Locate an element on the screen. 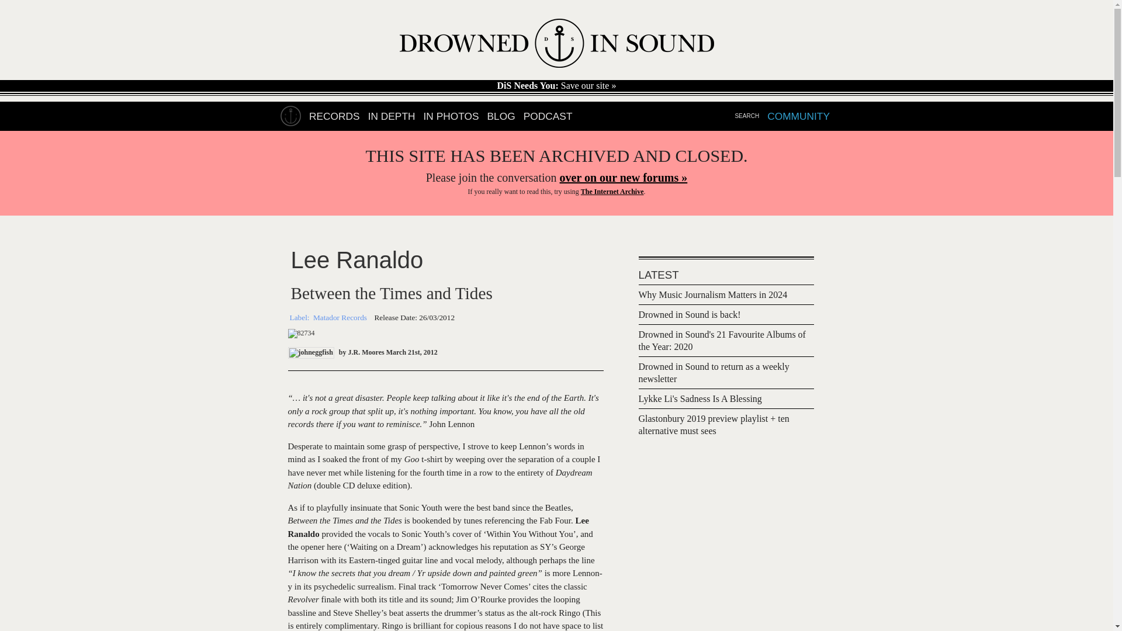  IN PHOTOS is located at coordinates (451, 116).